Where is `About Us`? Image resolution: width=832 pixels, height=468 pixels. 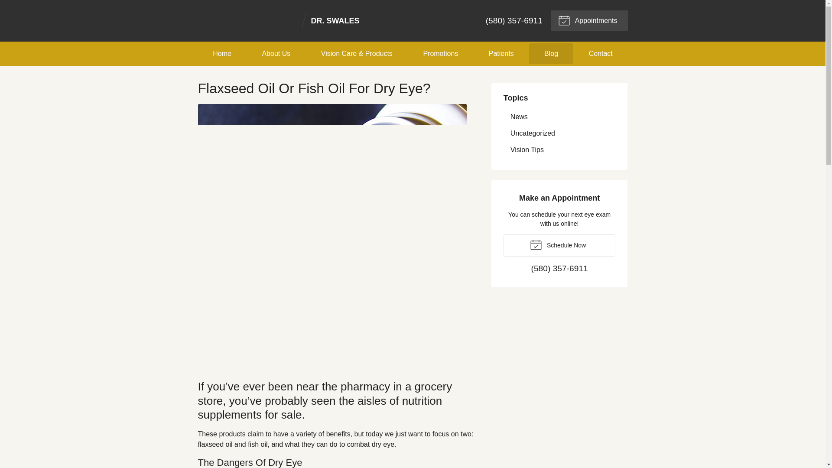
About Us is located at coordinates (276, 54).